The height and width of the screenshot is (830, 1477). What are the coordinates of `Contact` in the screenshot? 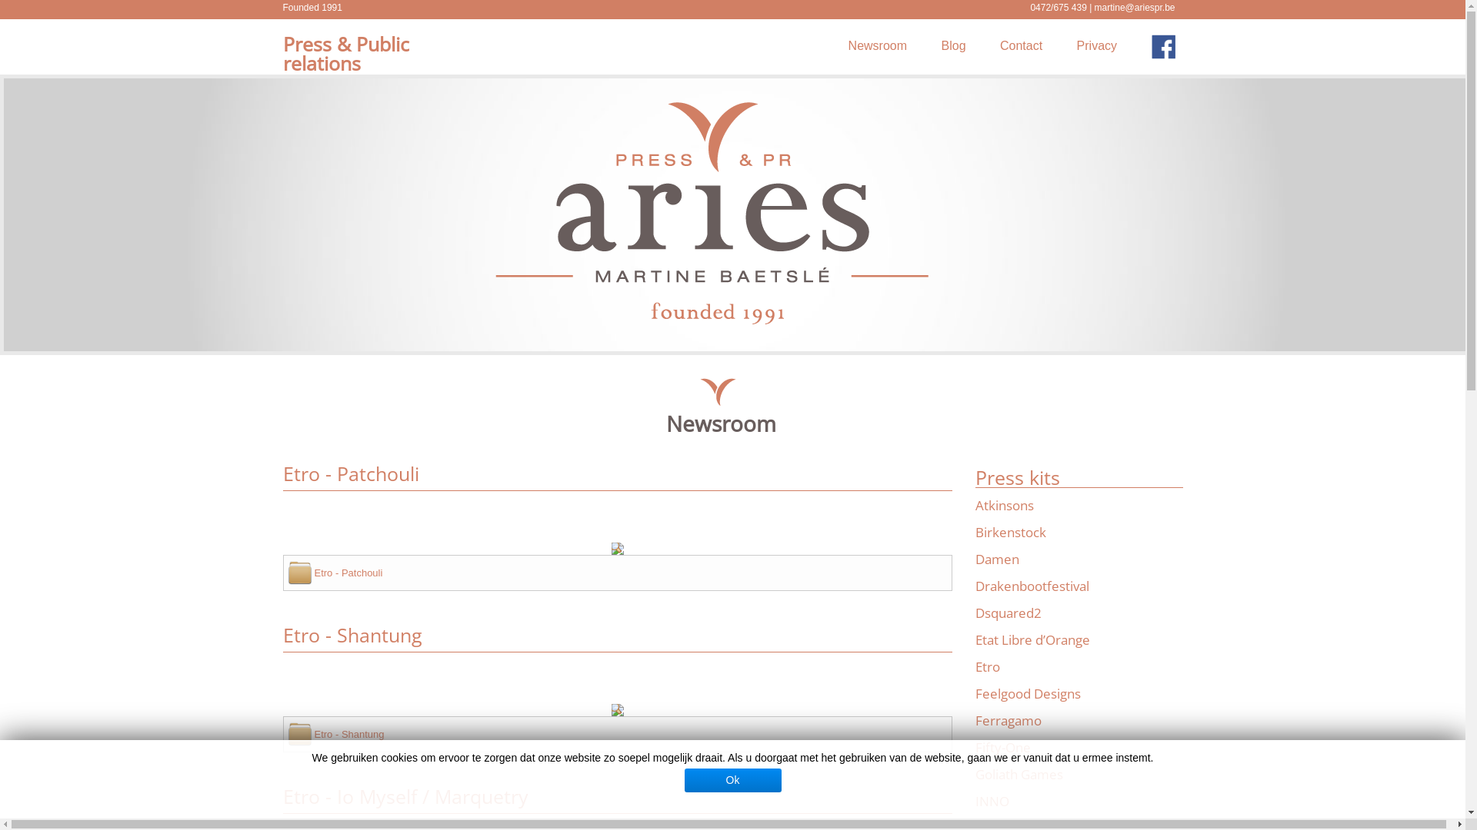 It's located at (1022, 46).